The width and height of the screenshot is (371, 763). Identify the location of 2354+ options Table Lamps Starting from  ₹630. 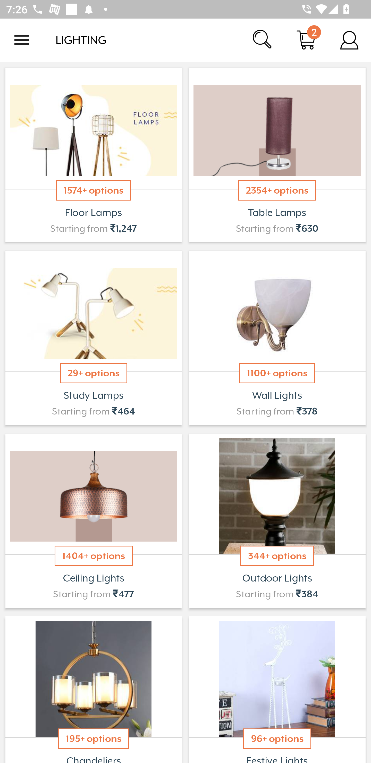
(277, 155).